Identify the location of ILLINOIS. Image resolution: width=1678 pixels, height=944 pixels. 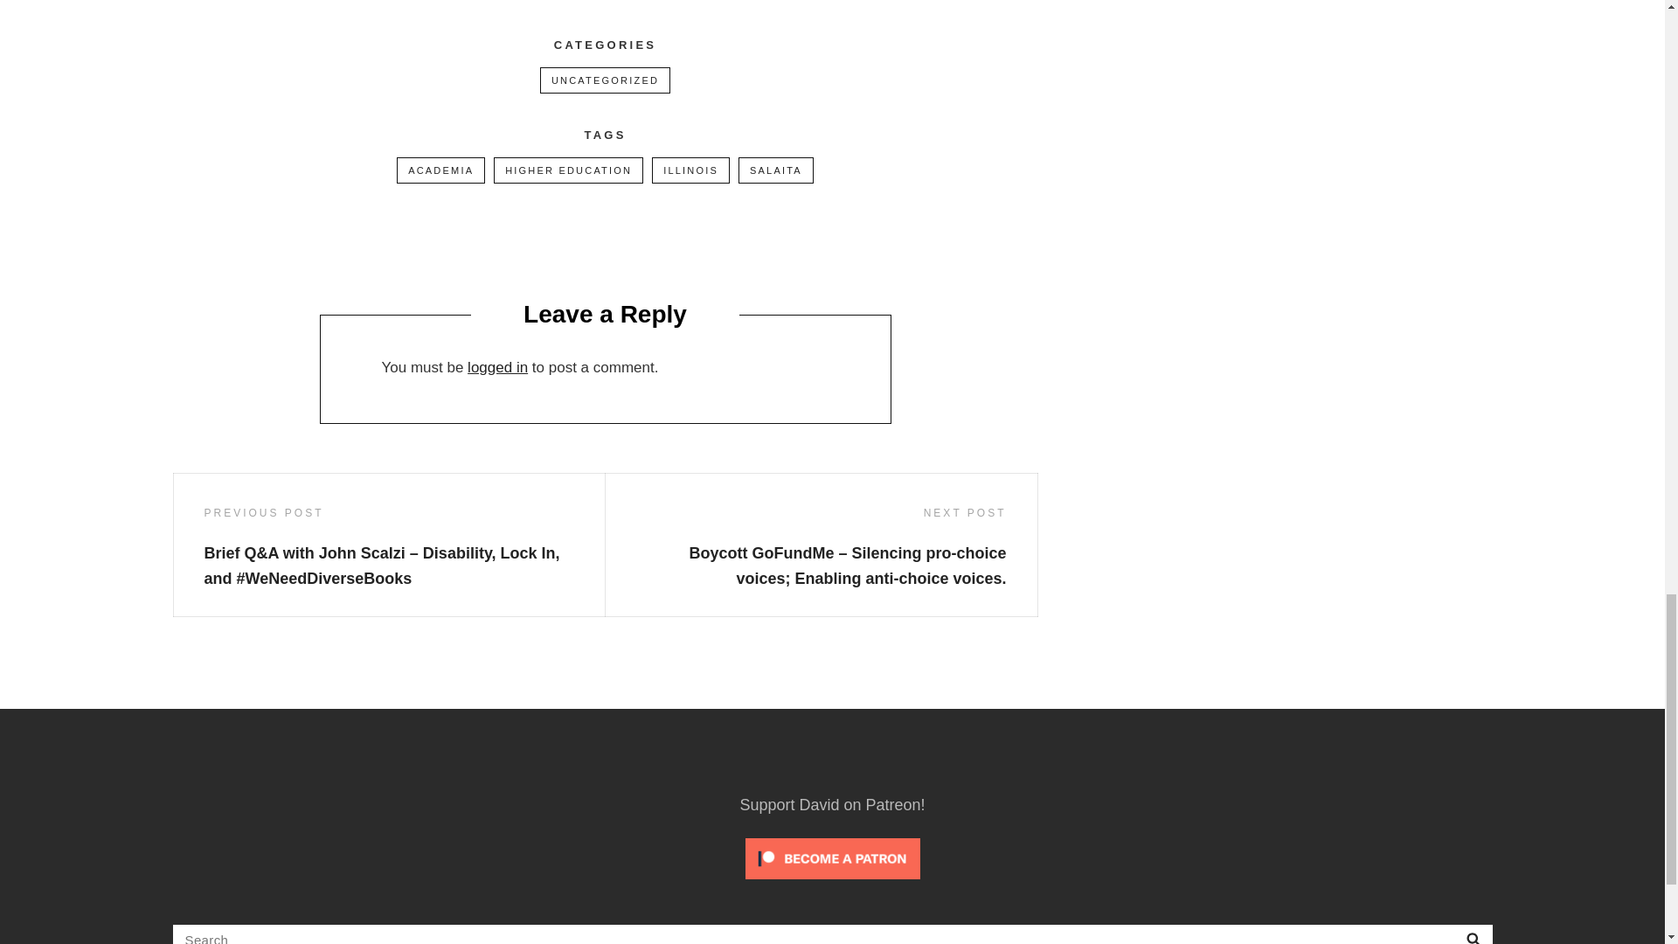
(690, 170).